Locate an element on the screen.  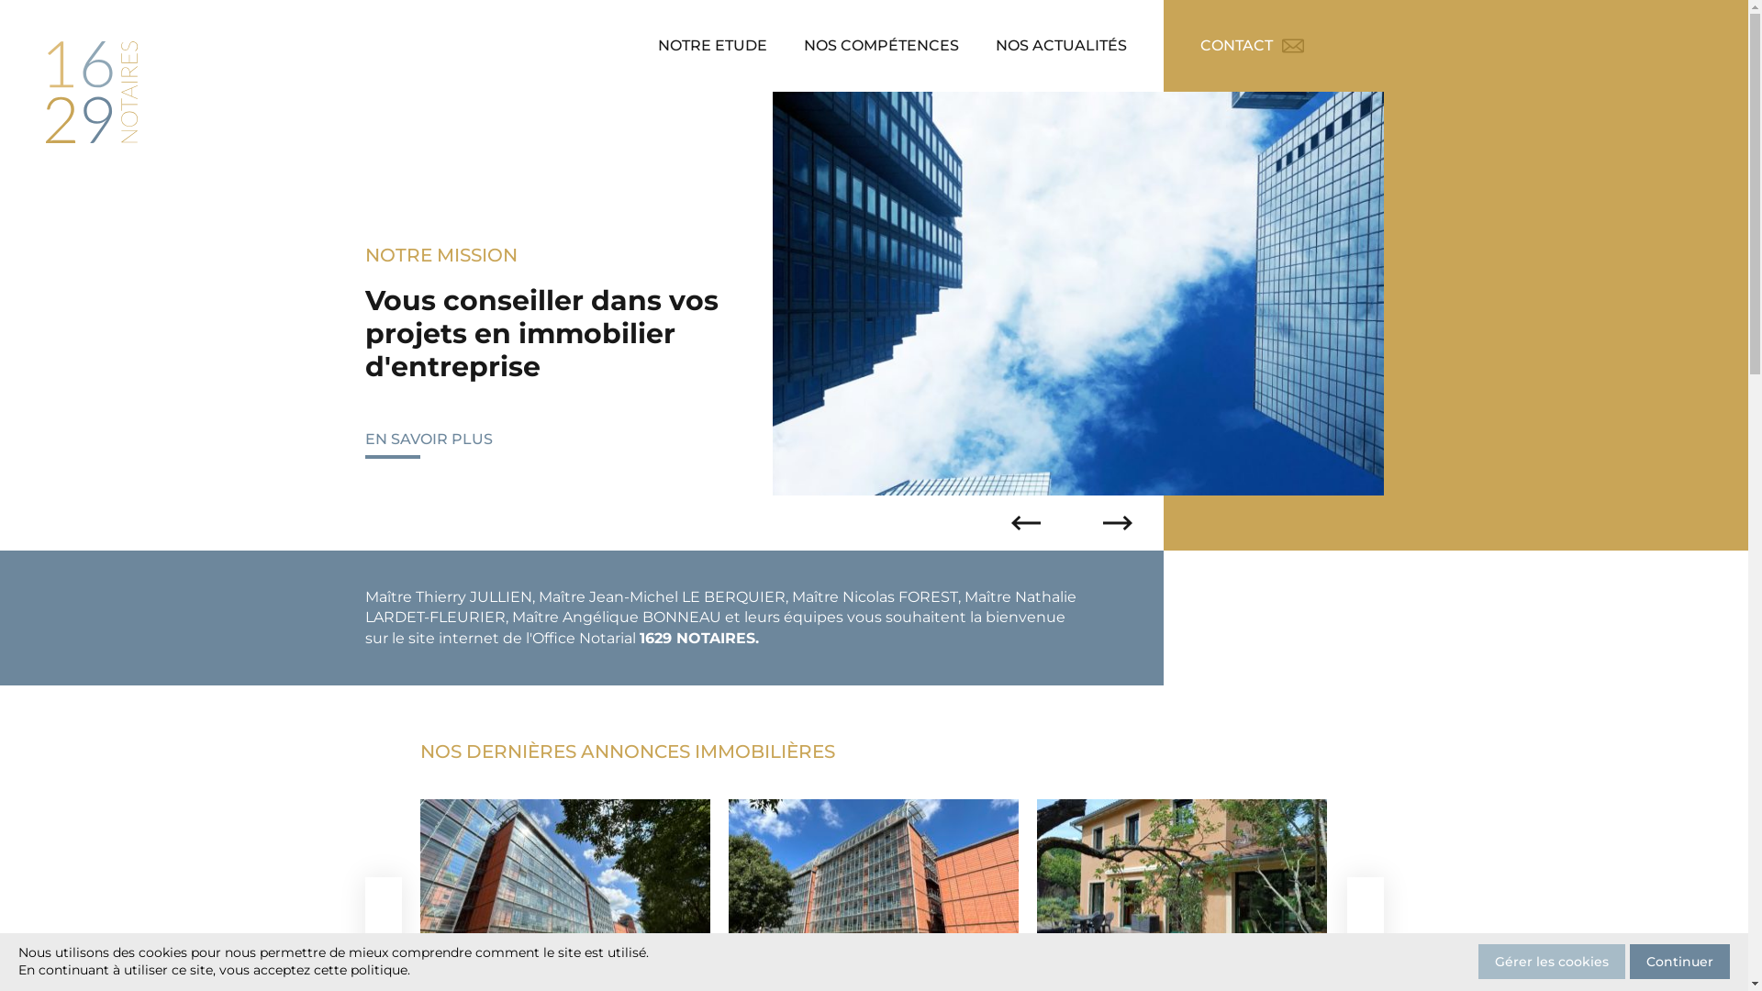
CONTACT is located at coordinates (1252, 46).